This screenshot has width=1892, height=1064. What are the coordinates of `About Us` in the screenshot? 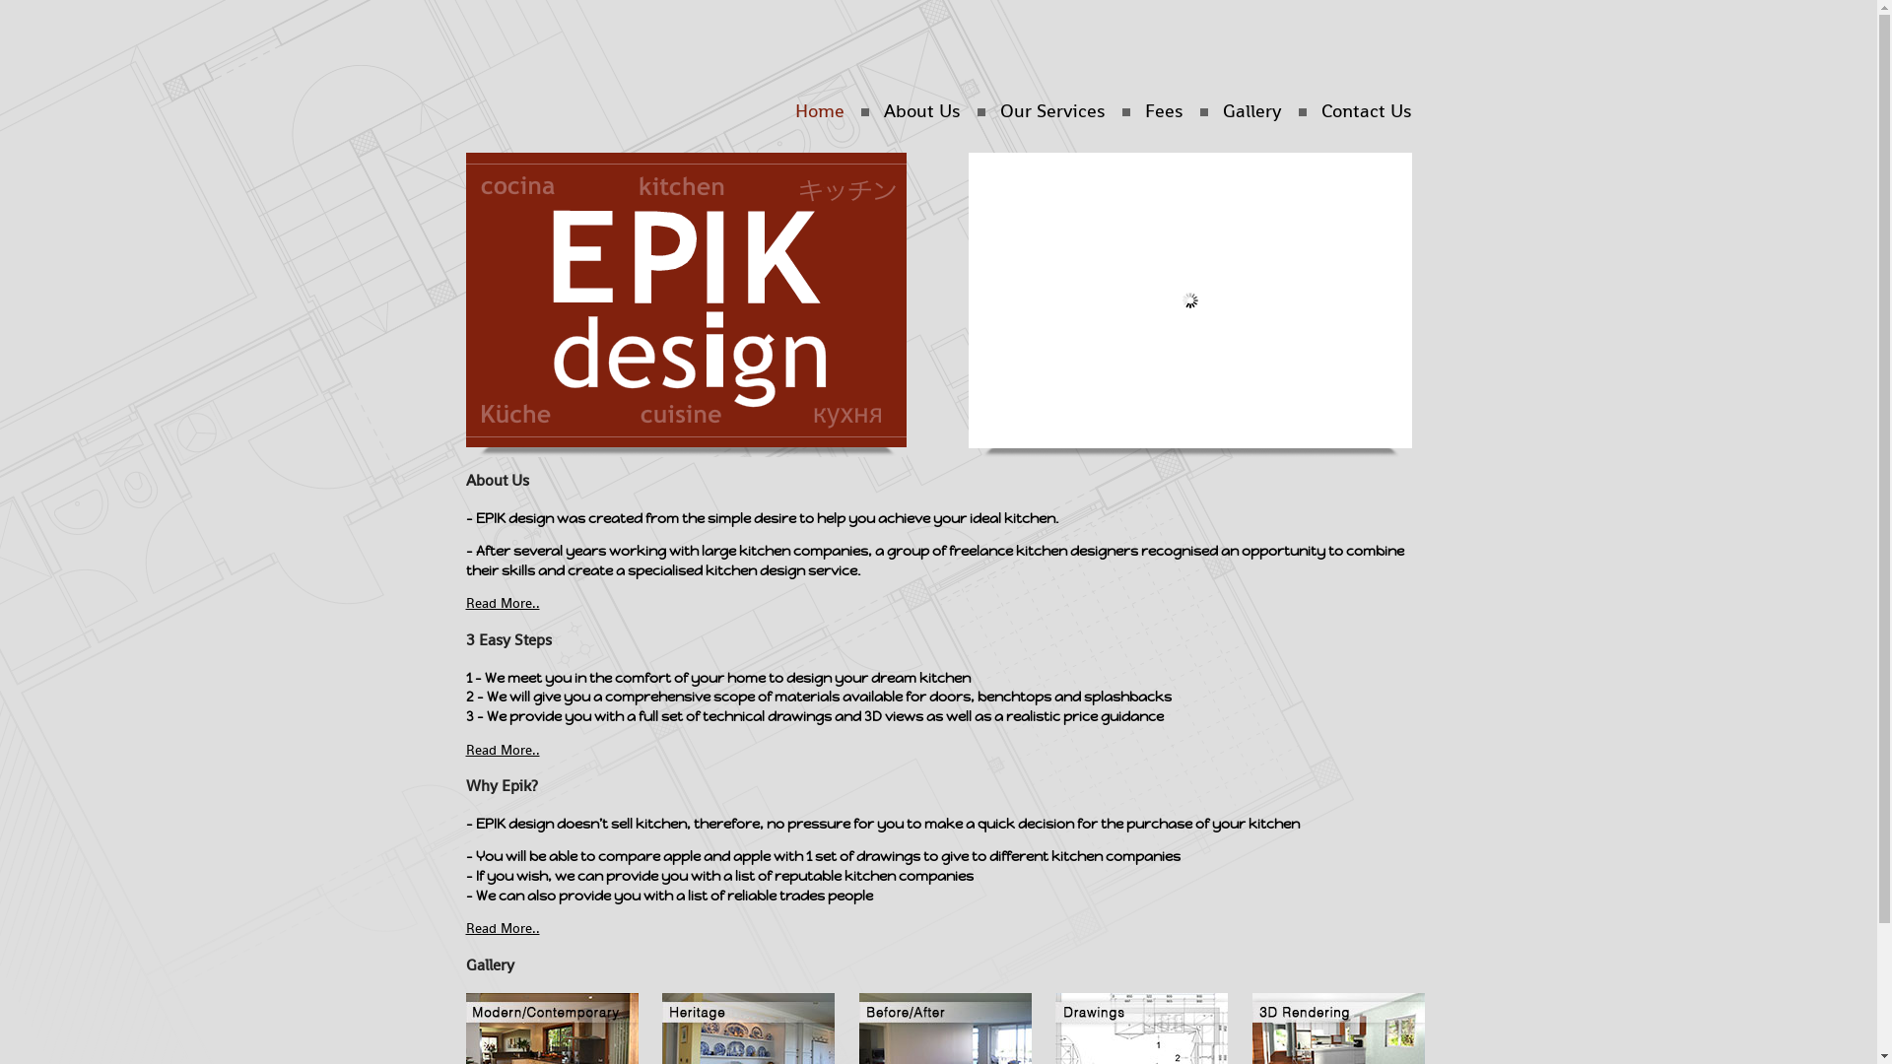 It's located at (921, 110).